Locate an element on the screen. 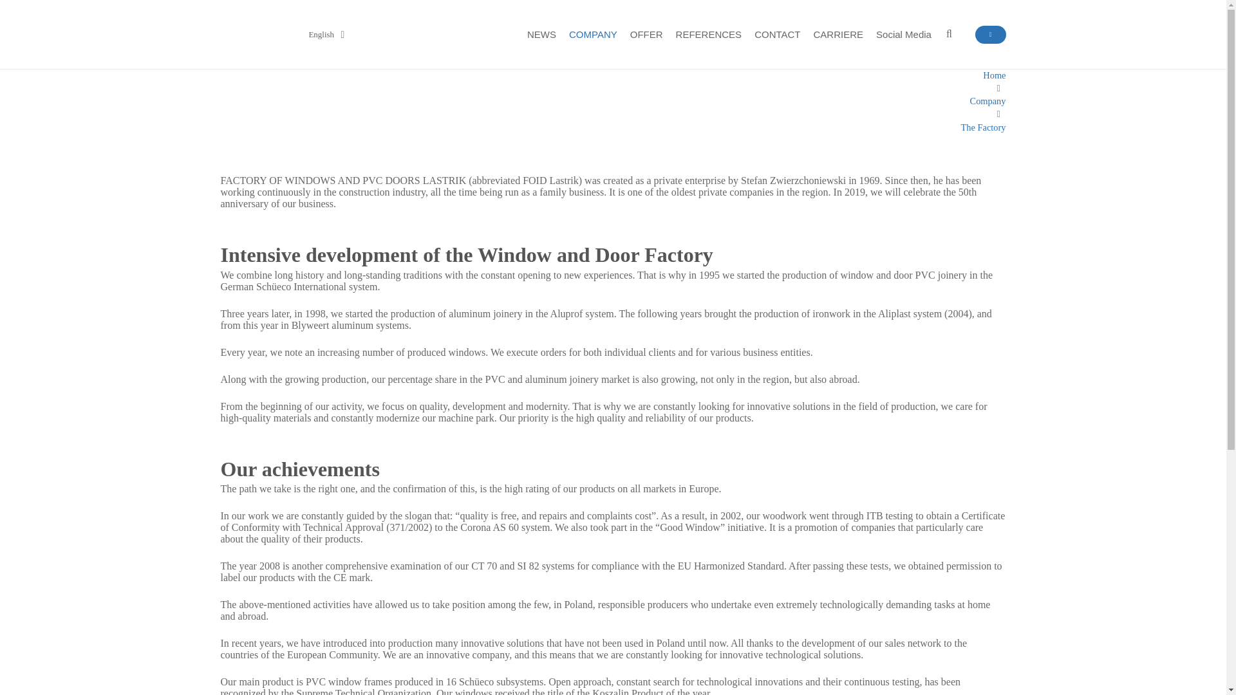 The height and width of the screenshot is (695, 1236). COMPANY is located at coordinates (593, 33).